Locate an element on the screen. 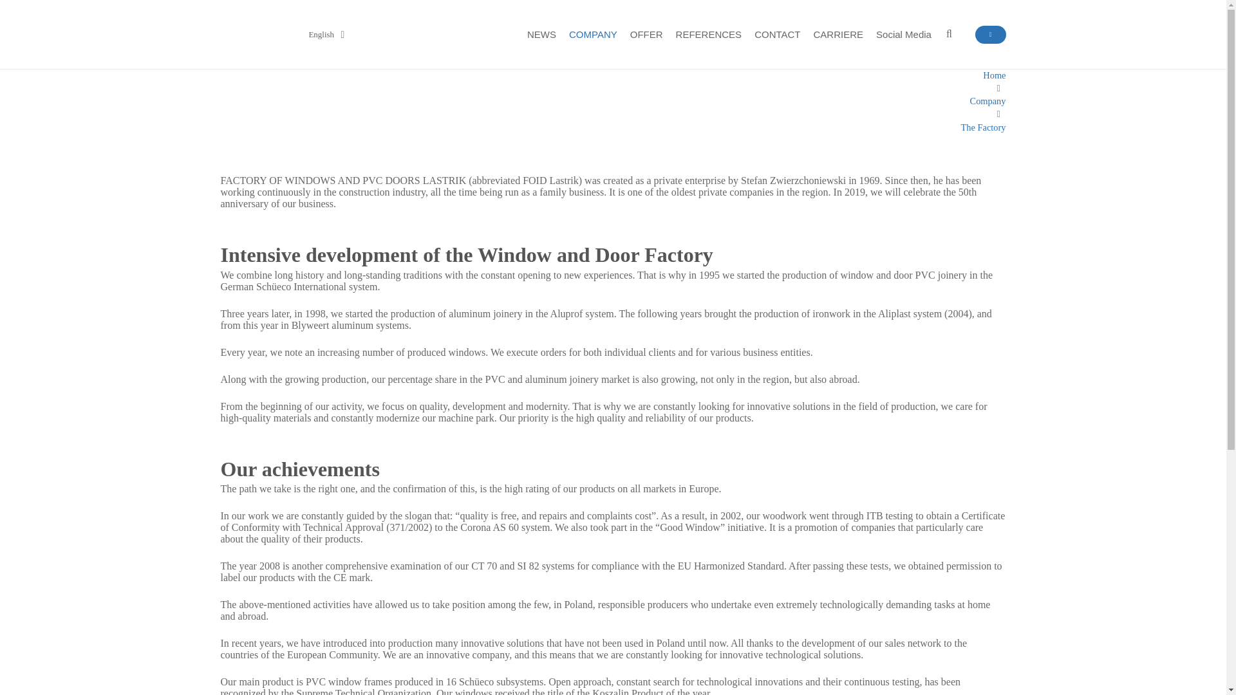 The height and width of the screenshot is (695, 1236). COMPANY is located at coordinates (593, 33).